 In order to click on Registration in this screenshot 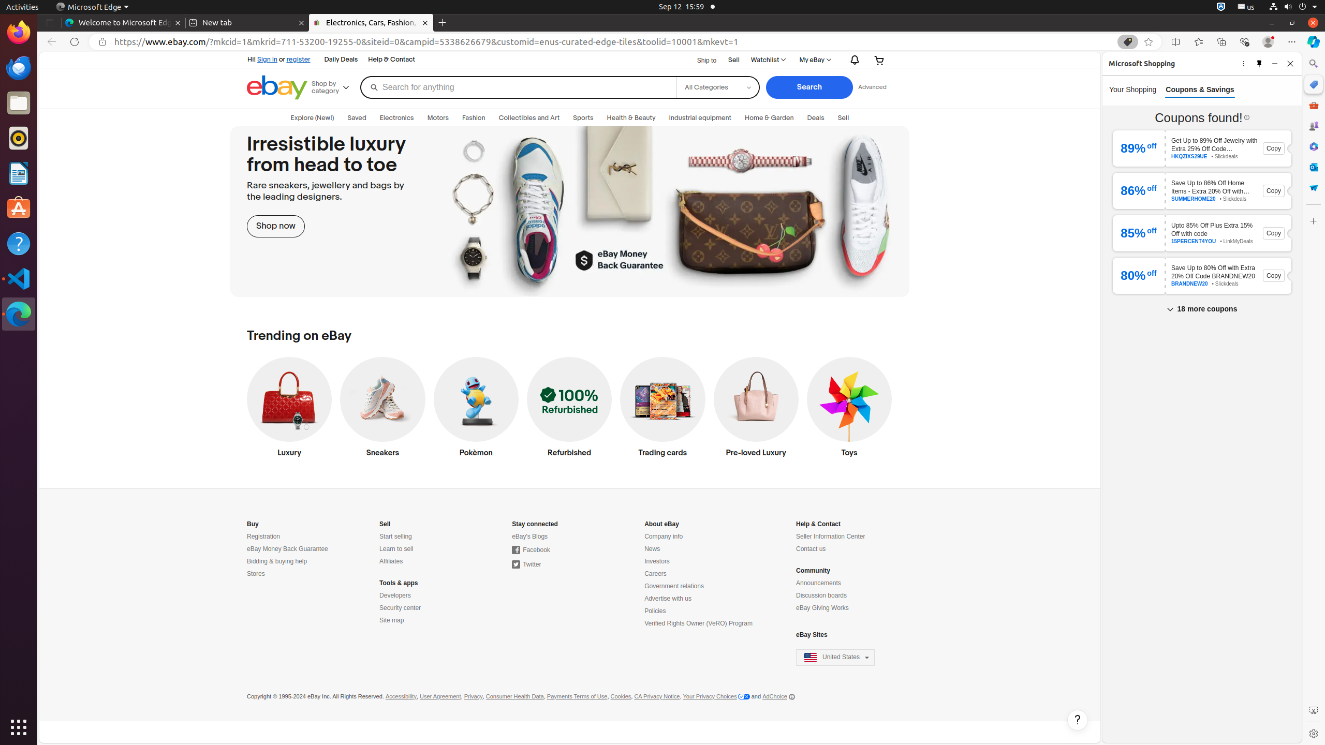, I will do `click(264, 537)`.